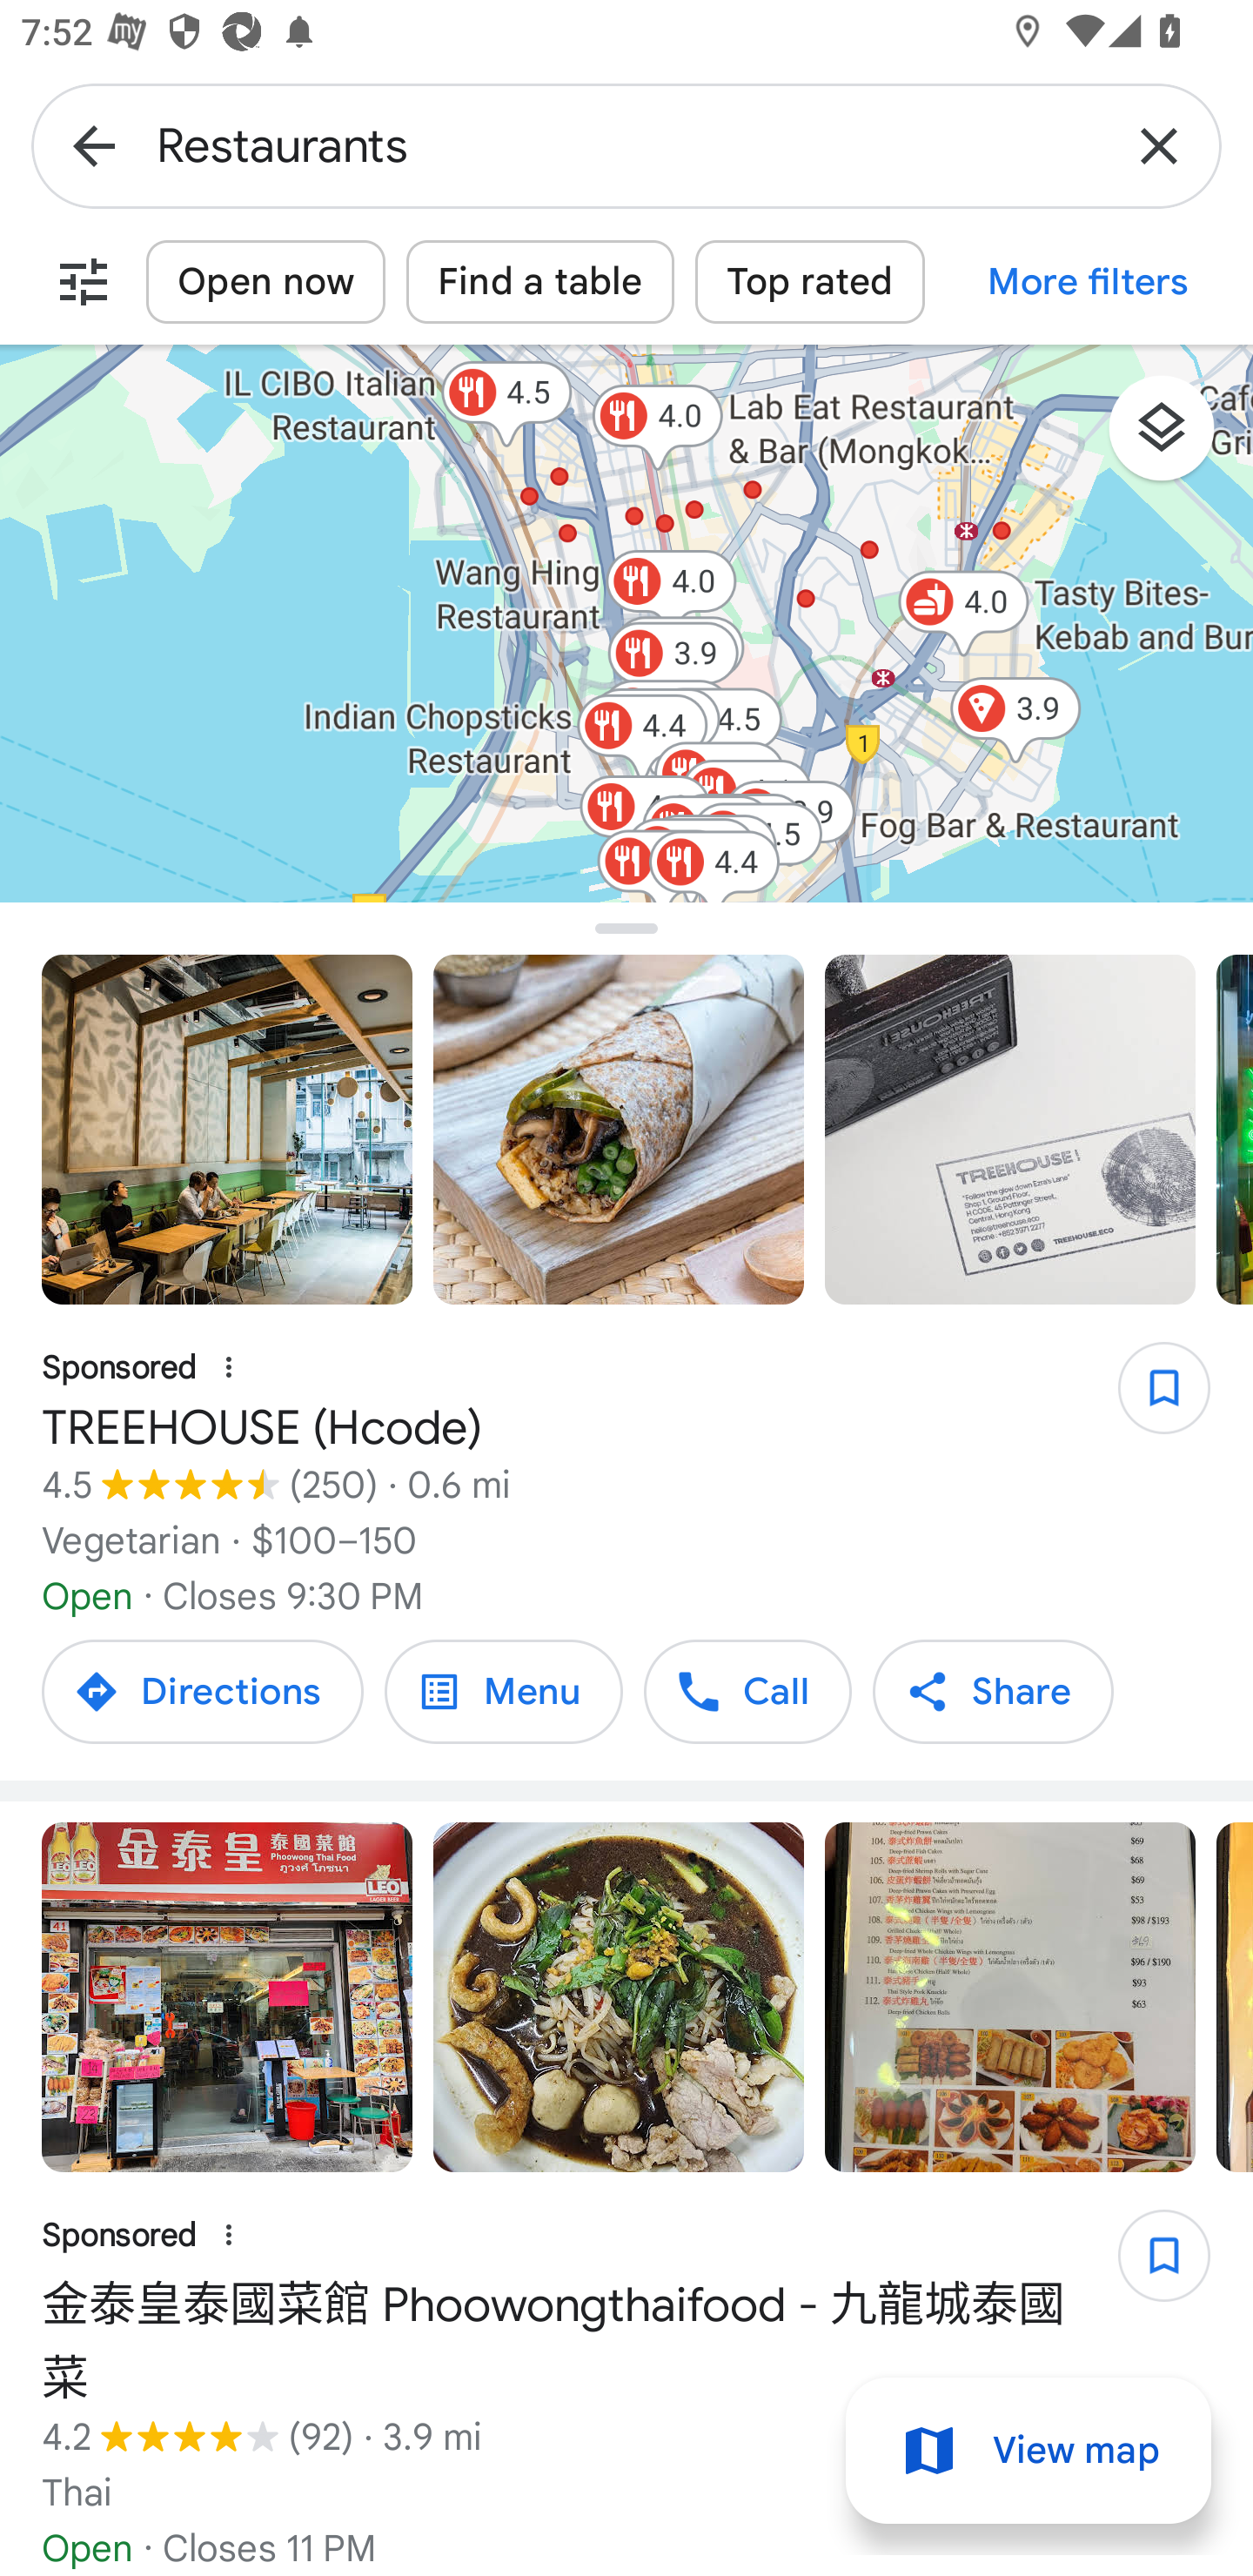 This screenshot has width=1253, height=2576. What do you see at coordinates (1176, 439) in the screenshot?
I see `Layers` at bounding box center [1176, 439].